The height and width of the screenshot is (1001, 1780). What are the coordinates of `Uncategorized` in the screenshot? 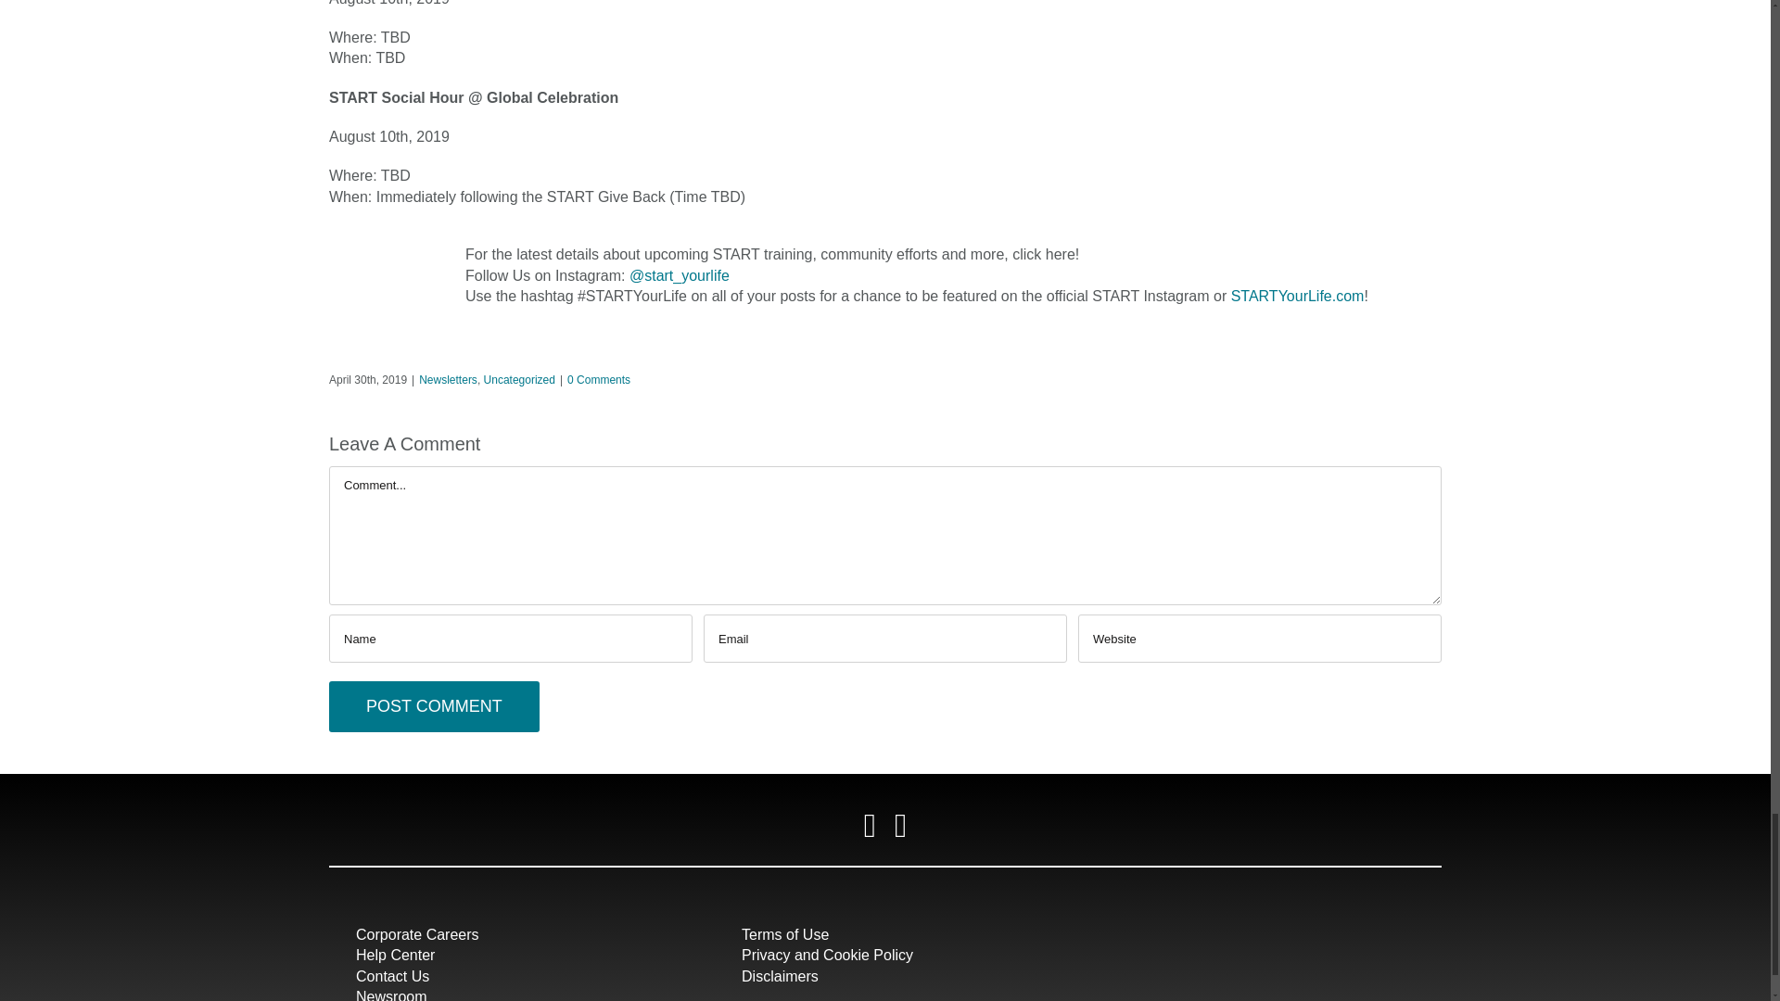 It's located at (519, 379).